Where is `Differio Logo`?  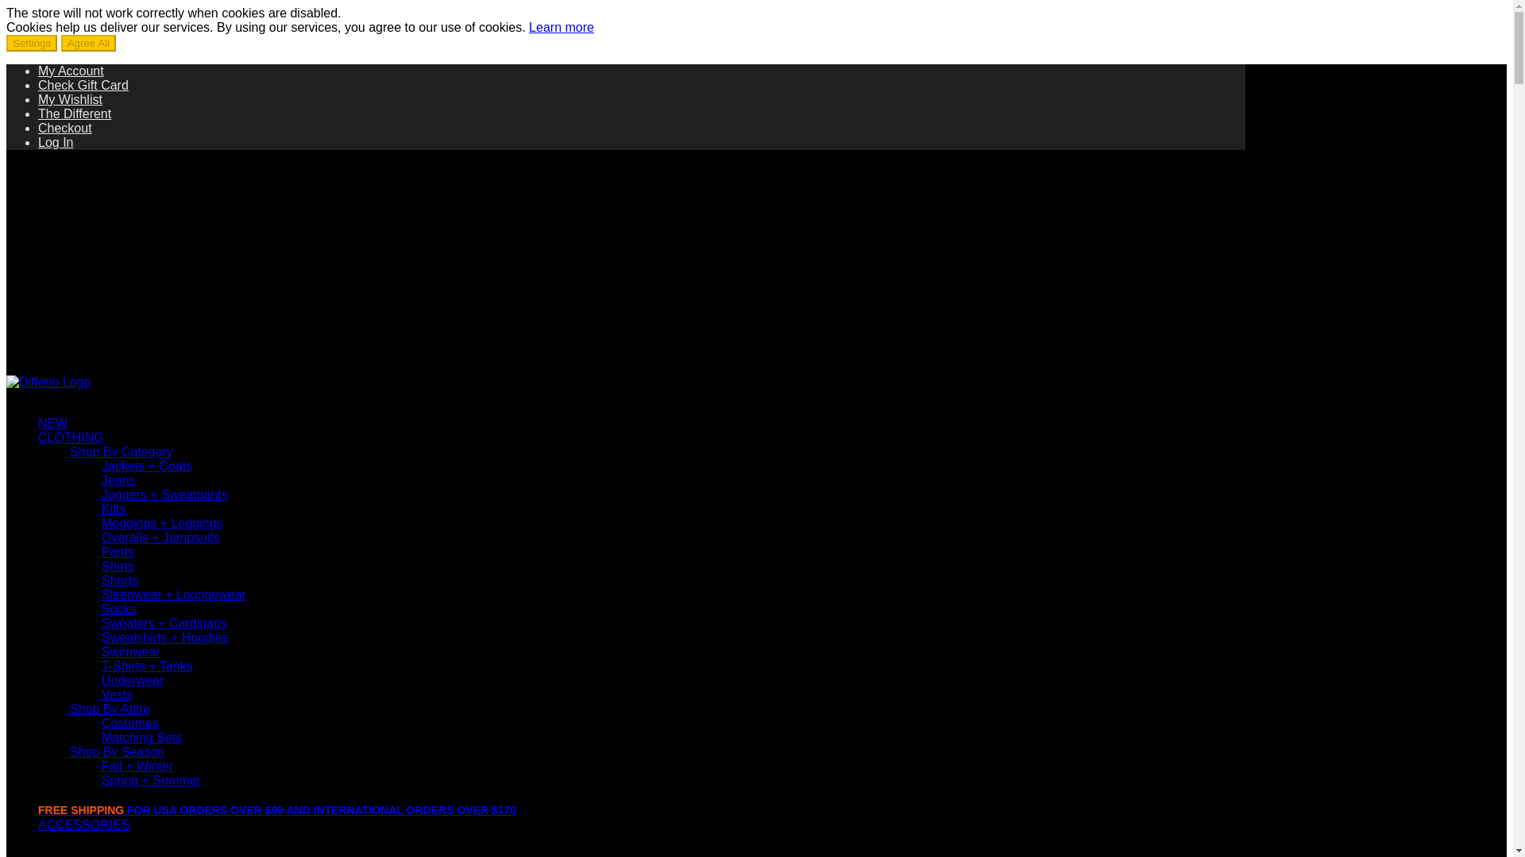
Differio Logo is located at coordinates (57, 321).